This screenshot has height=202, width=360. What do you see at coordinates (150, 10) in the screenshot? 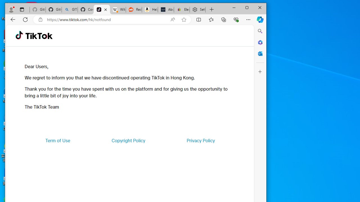
I see `Help & Contact Us - Amazon Customer Service` at bounding box center [150, 10].